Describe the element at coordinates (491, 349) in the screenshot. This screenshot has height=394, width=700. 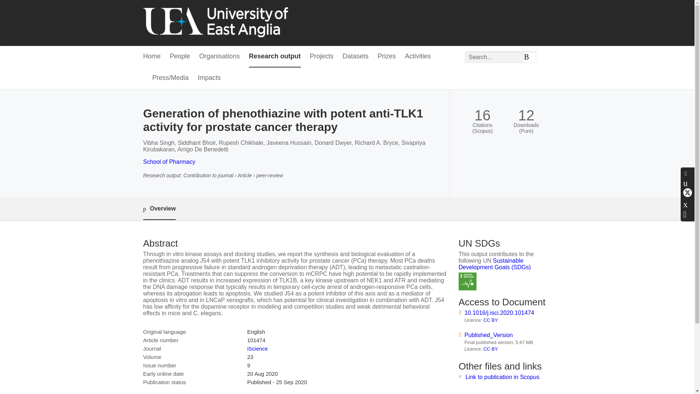
I see `CC BY` at that location.